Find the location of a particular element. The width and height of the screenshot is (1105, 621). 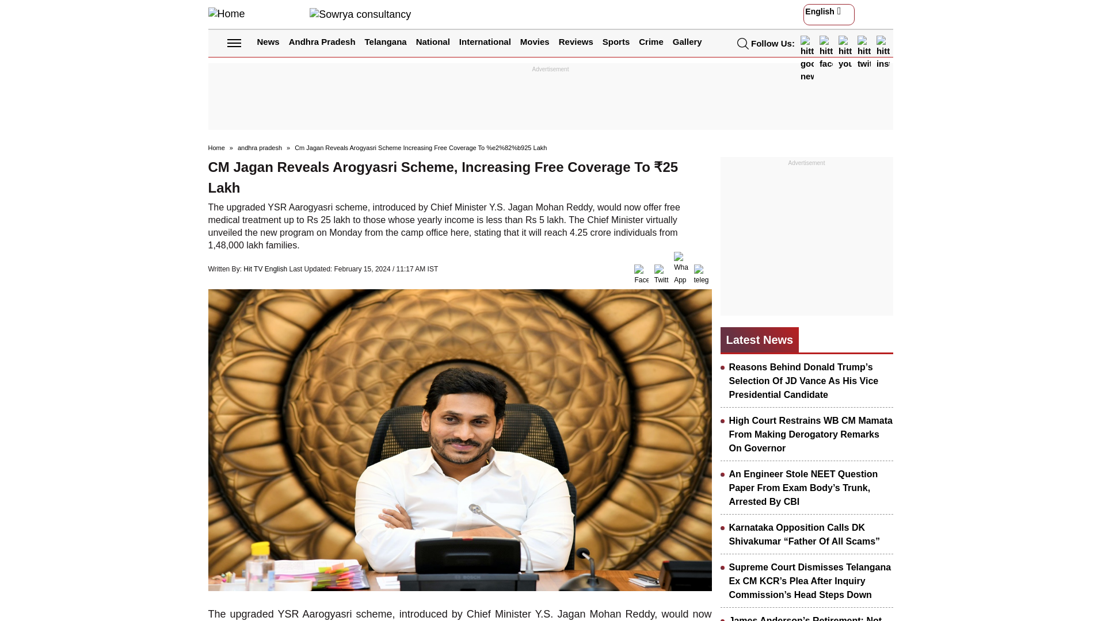

Andhra Pradesh is located at coordinates (322, 41).